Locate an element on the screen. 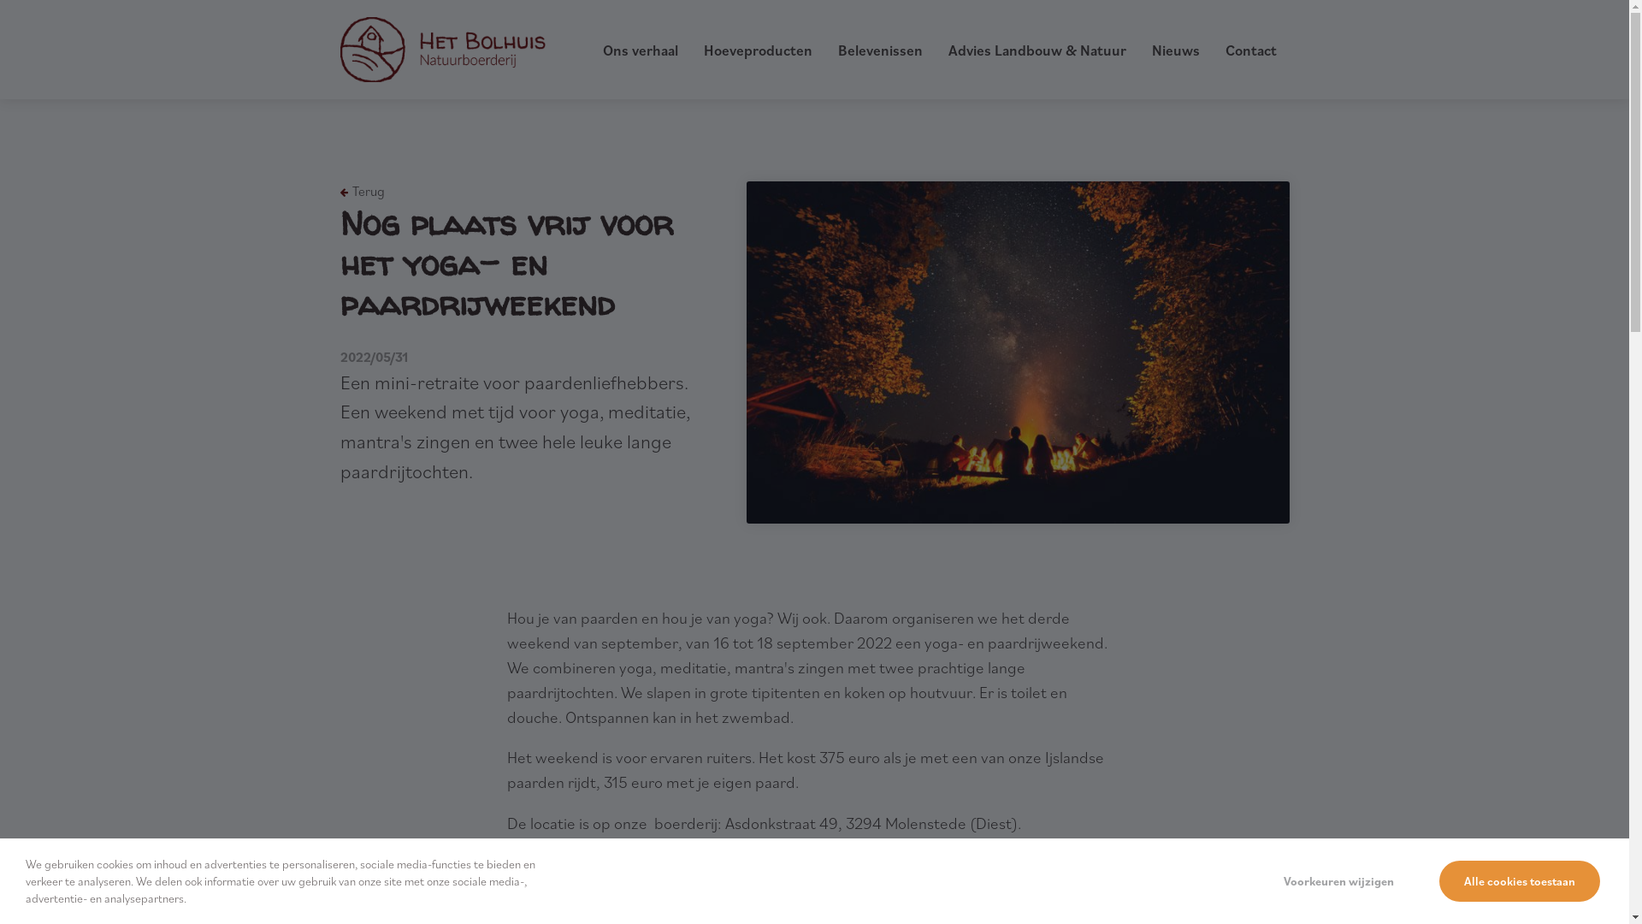 The image size is (1642, 924). Belevenissen is located at coordinates (880, 50).